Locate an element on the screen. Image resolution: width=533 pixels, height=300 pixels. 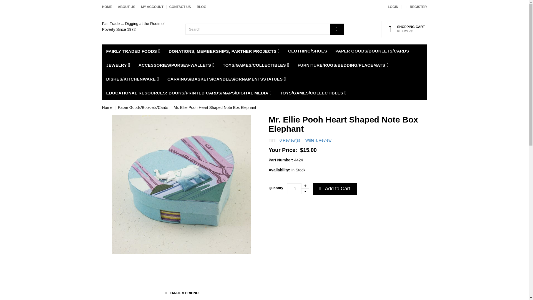
FAIRLY TRADED FOODS is located at coordinates (133, 51).